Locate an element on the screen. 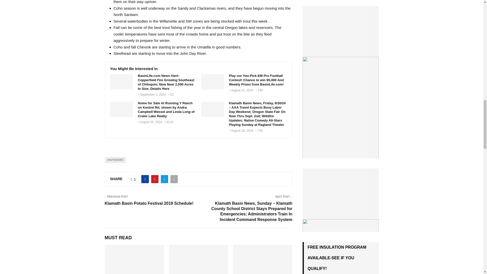 The image size is (487, 274). Like is located at coordinates (133, 179).